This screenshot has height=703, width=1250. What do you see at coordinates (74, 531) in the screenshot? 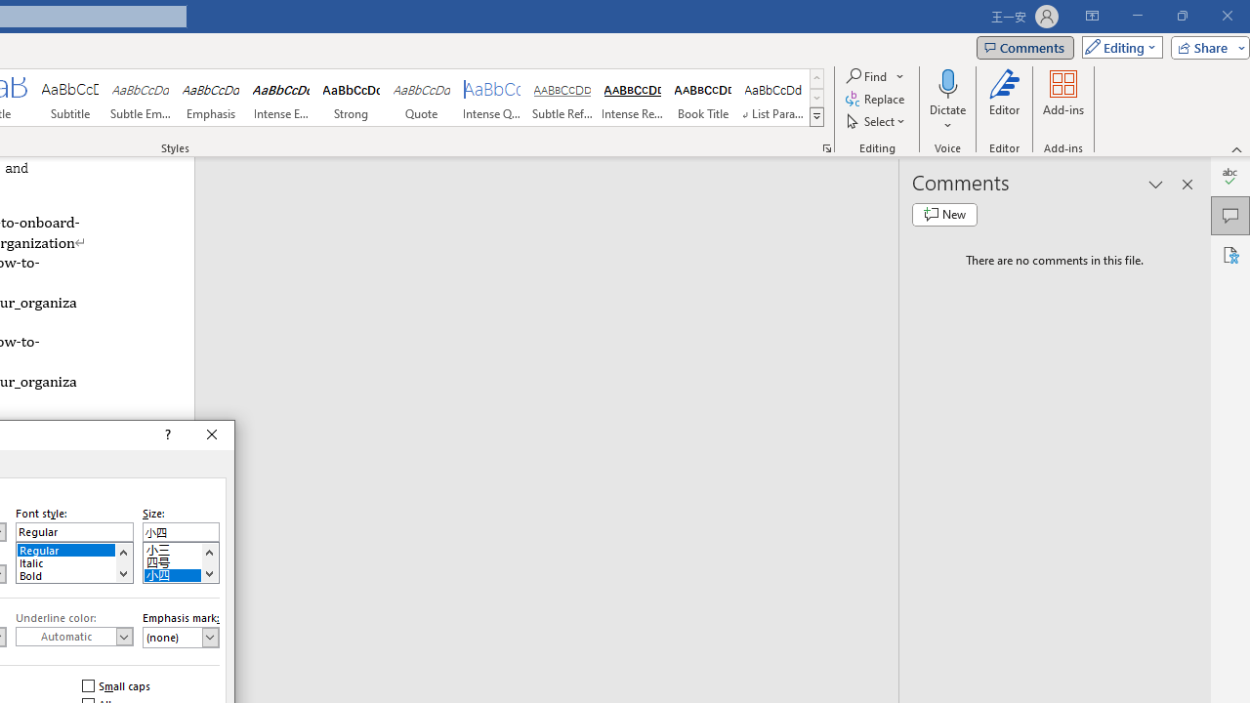
I see `Font style:` at bounding box center [74, 531].